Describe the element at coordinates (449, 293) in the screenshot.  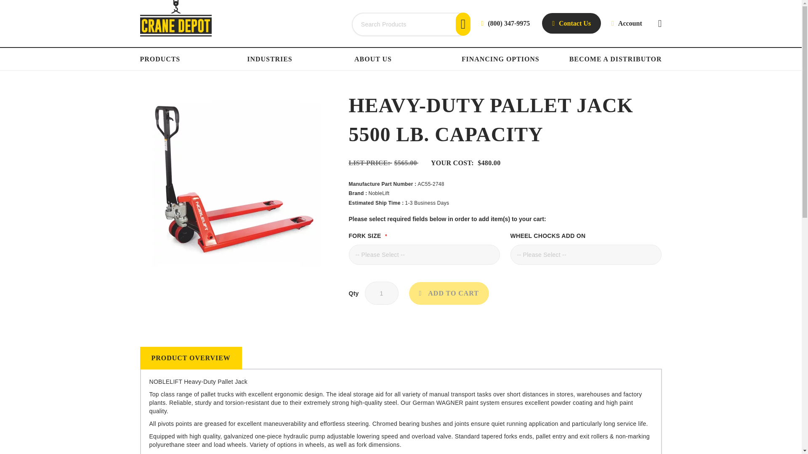
I see `Add to Cart` at that location.